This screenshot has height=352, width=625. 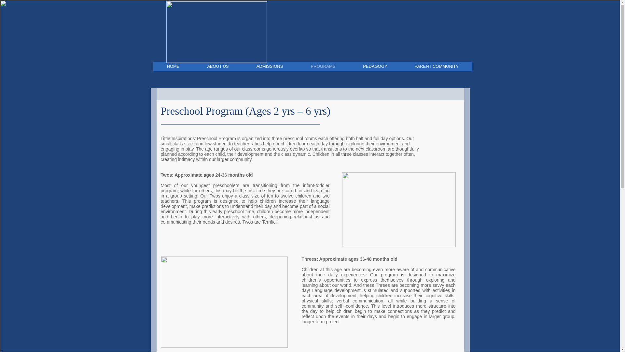 What do you see at coordinates (173, 66) in the screenshot?
I see `HOME` at bounding box center [173, 66].